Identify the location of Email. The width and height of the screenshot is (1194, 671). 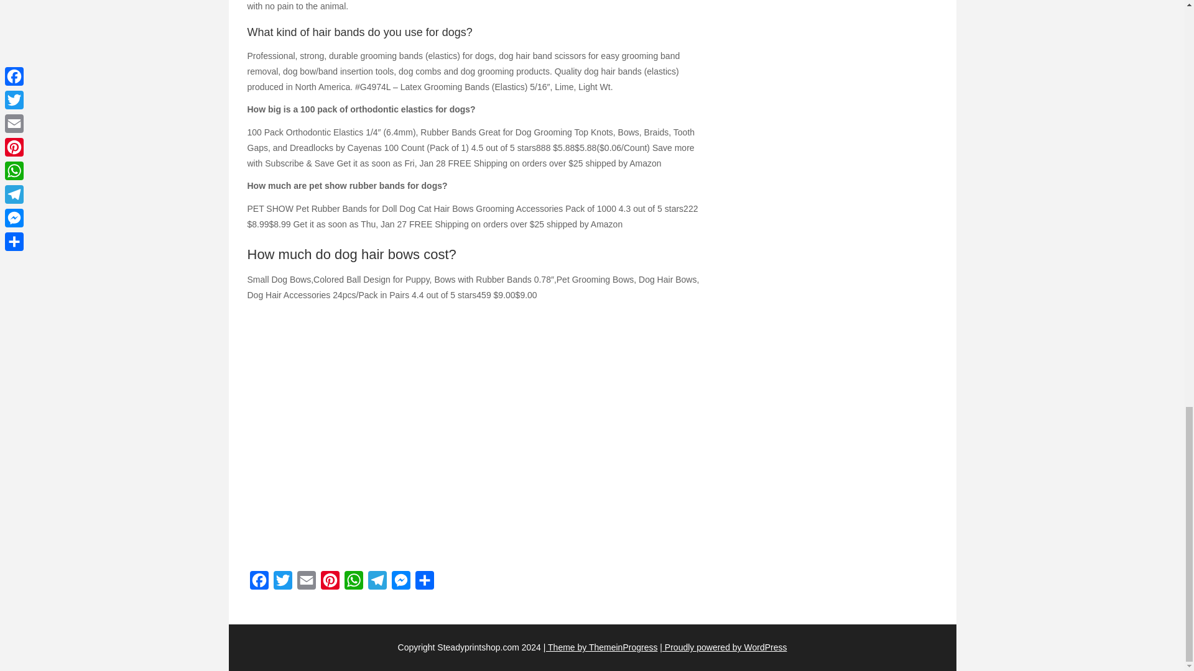
(307, 583).